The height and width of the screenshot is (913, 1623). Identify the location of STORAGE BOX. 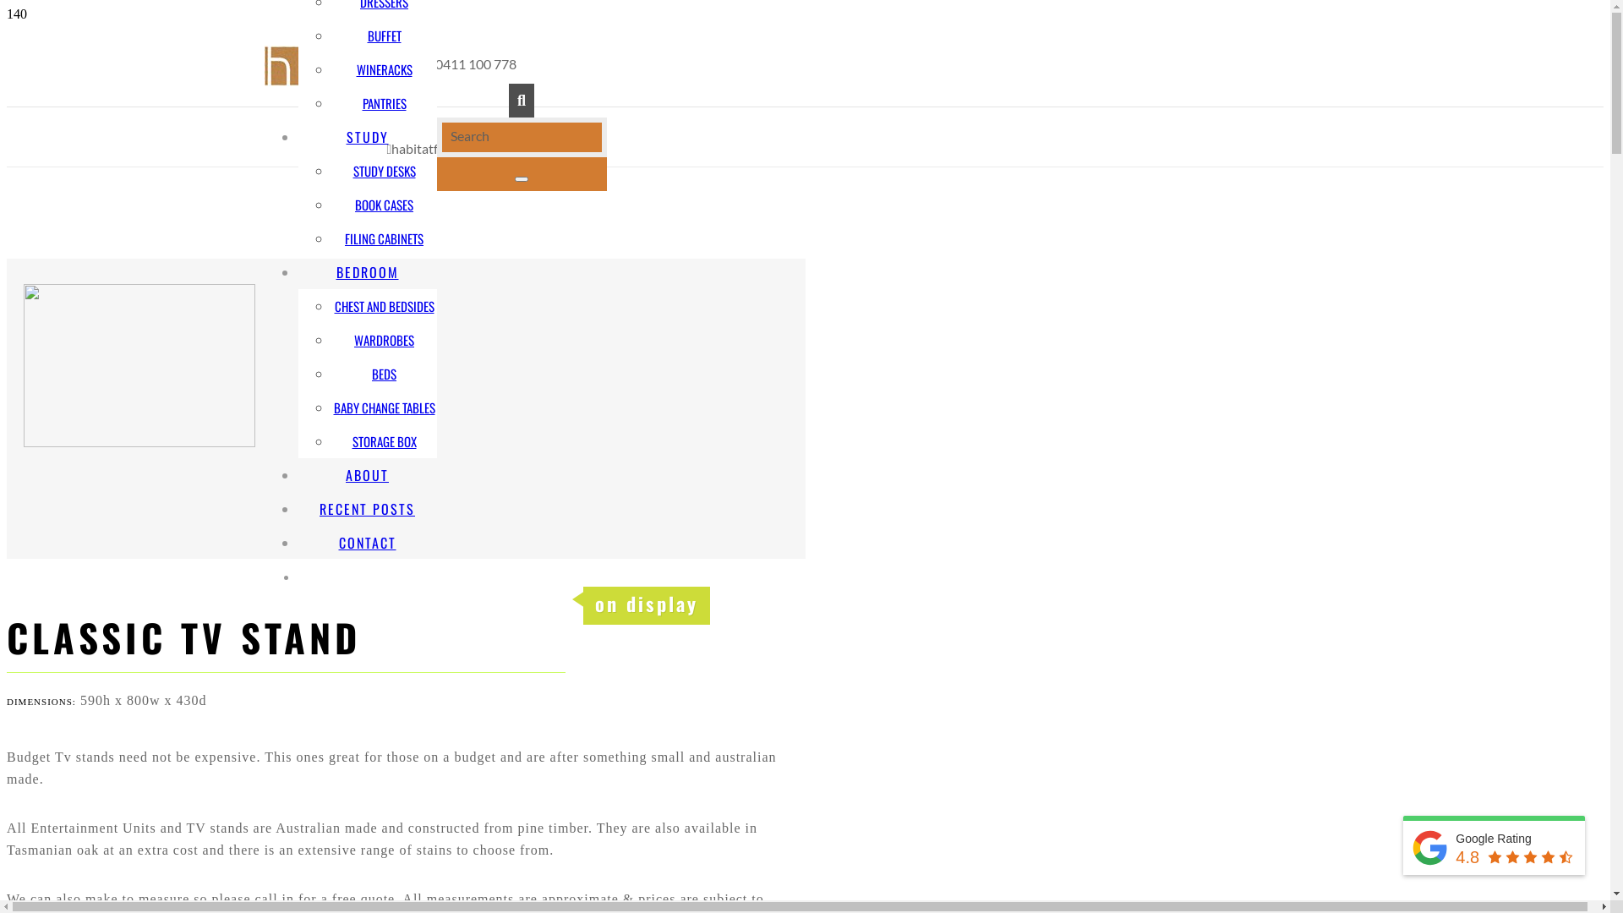
(384, 441).